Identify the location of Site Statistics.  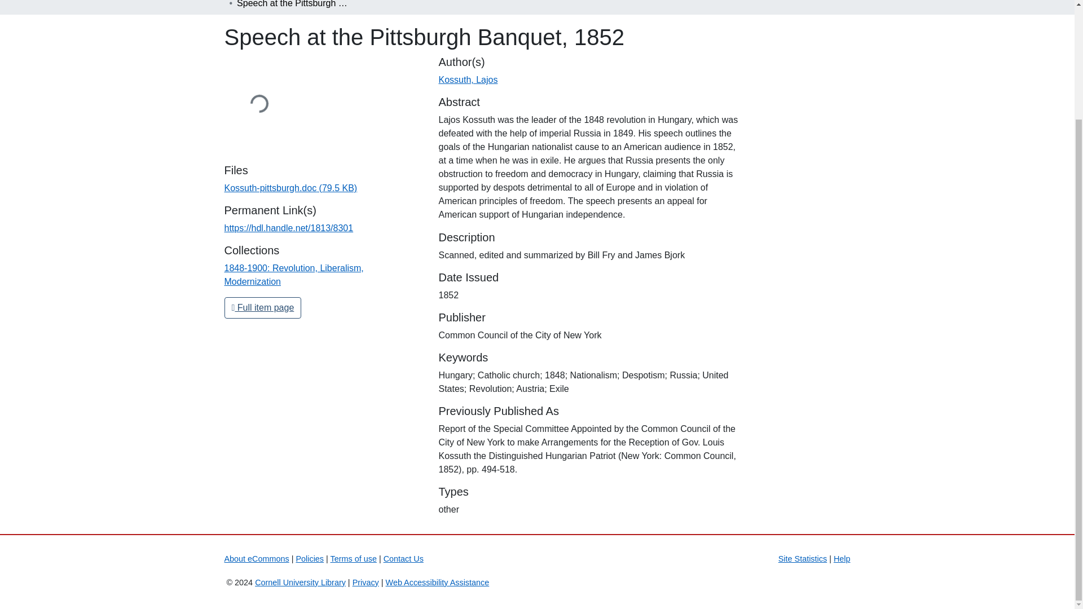
(803, 558).